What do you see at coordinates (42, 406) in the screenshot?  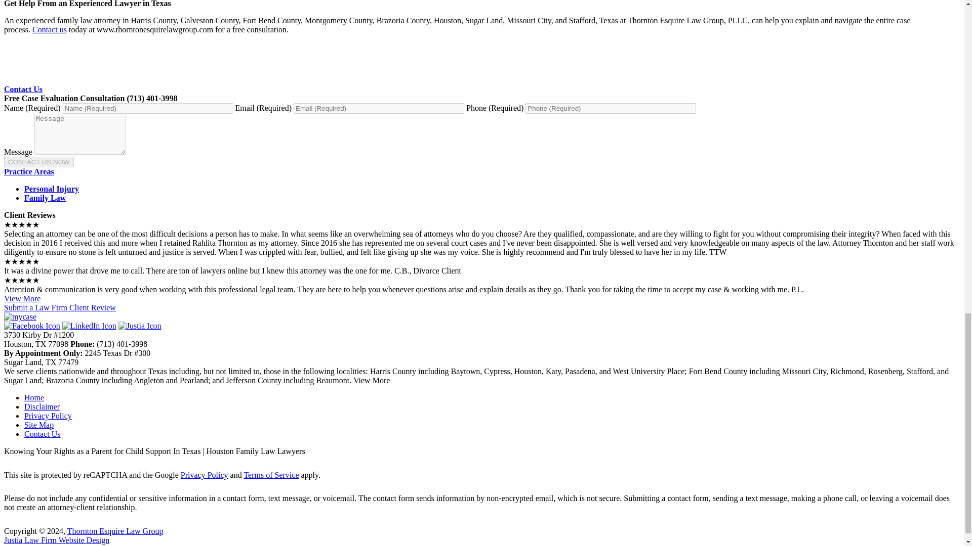 I see `Disclaimer` at bounding box center [42, 406].